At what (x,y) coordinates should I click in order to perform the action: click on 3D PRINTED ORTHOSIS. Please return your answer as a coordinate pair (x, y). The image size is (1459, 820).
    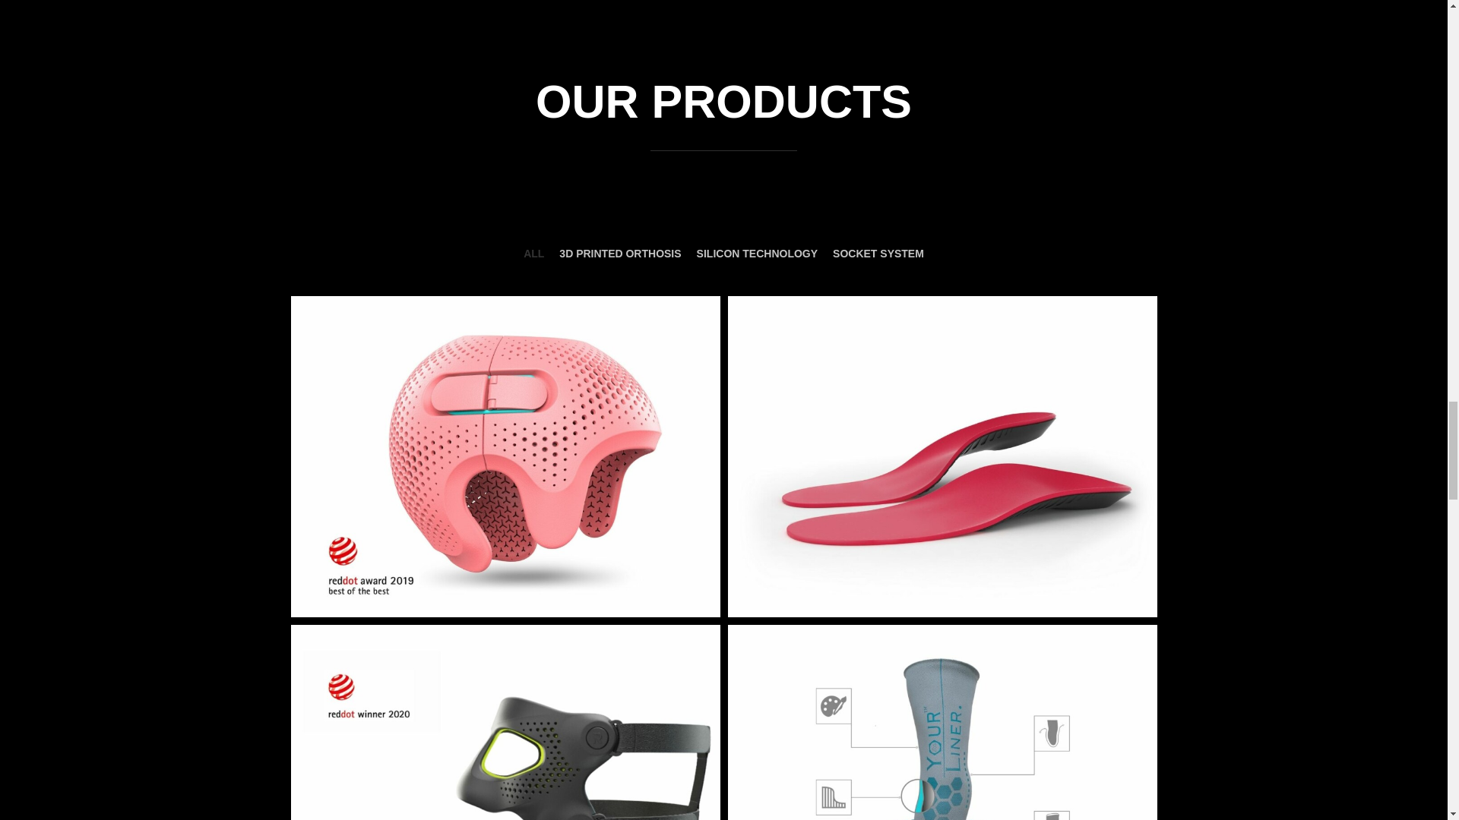
    Looking at the image, I should click on (620, 254).